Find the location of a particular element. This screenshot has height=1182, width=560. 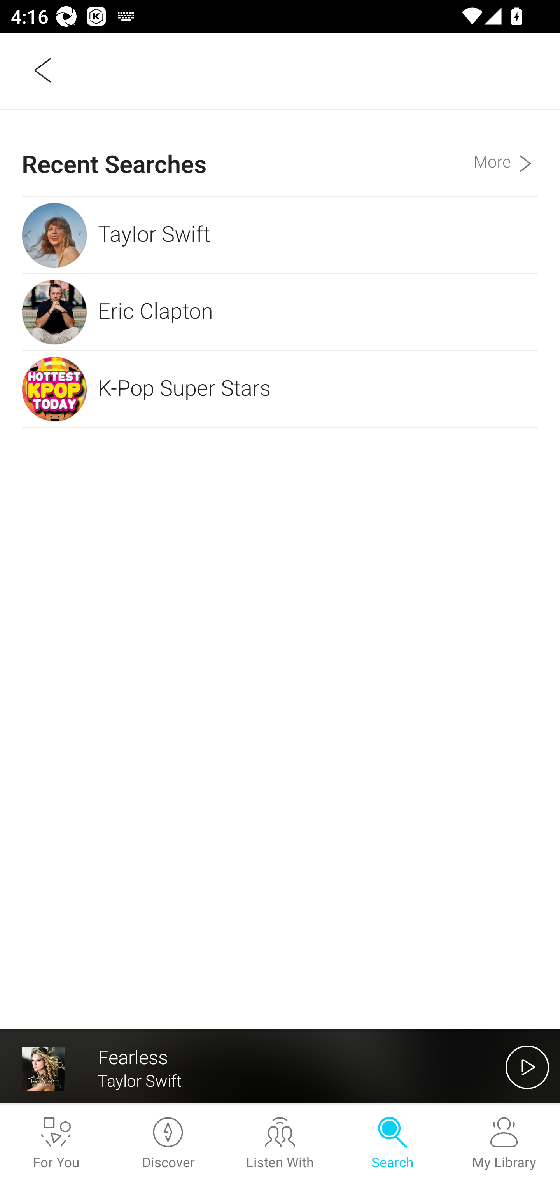

More Recent Searches More is located at coordinates (506, 153).